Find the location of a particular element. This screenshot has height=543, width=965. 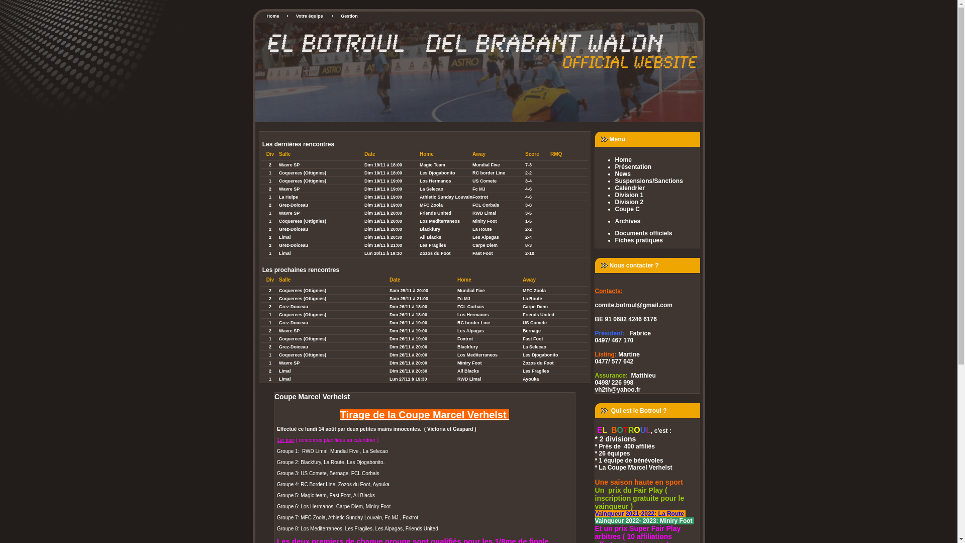

News is located at coordinates (657, 174).